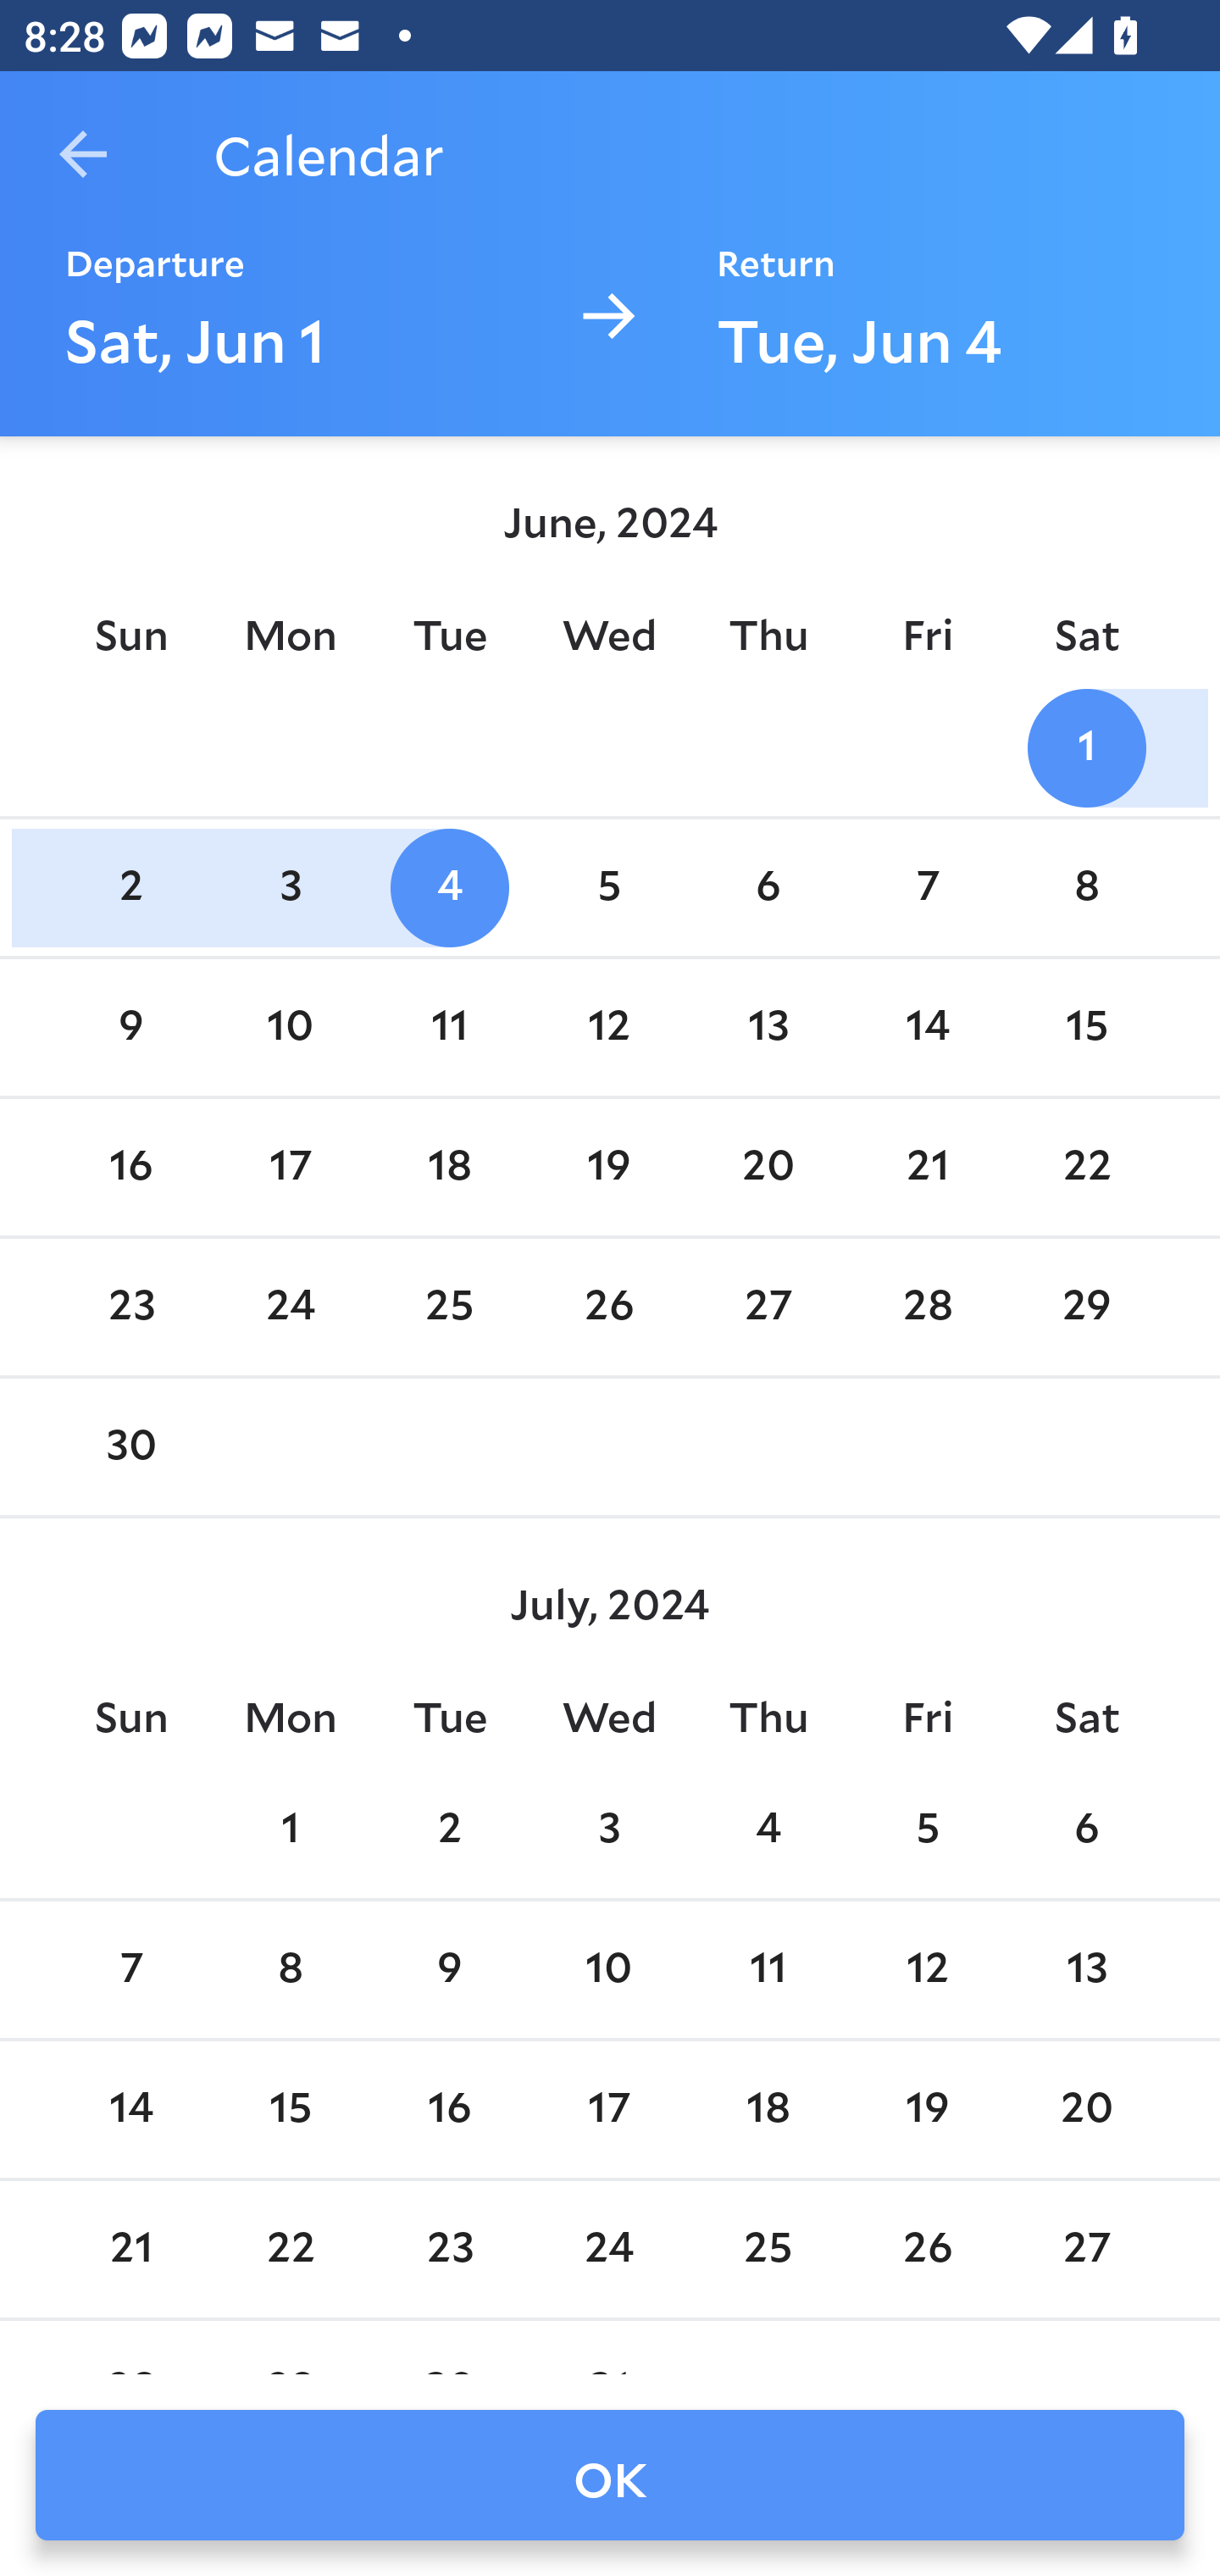 The width and height of the screenshot is (1220, 2576). What do you see at coordinates (768, 888) in the screenshot?
I see `6` at bounding box center [768, 888].